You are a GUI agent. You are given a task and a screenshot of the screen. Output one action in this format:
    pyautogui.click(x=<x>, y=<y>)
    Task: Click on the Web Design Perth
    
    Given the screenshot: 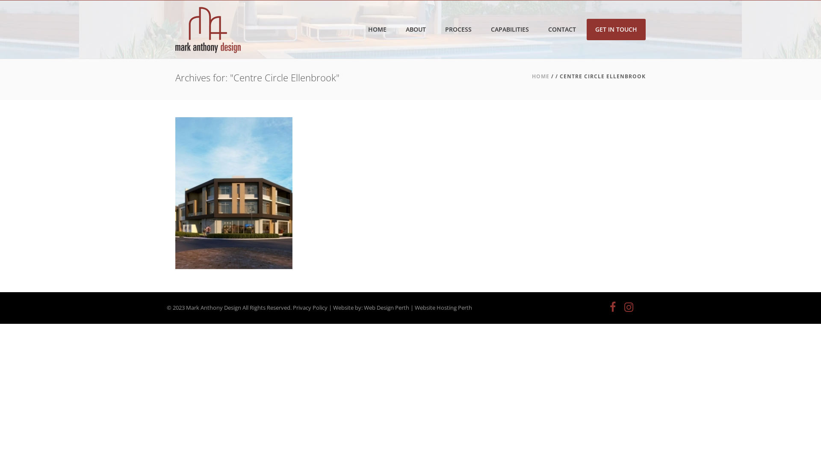 What is the action you would take?
    pyautogui.click(x=387, y=308)
    